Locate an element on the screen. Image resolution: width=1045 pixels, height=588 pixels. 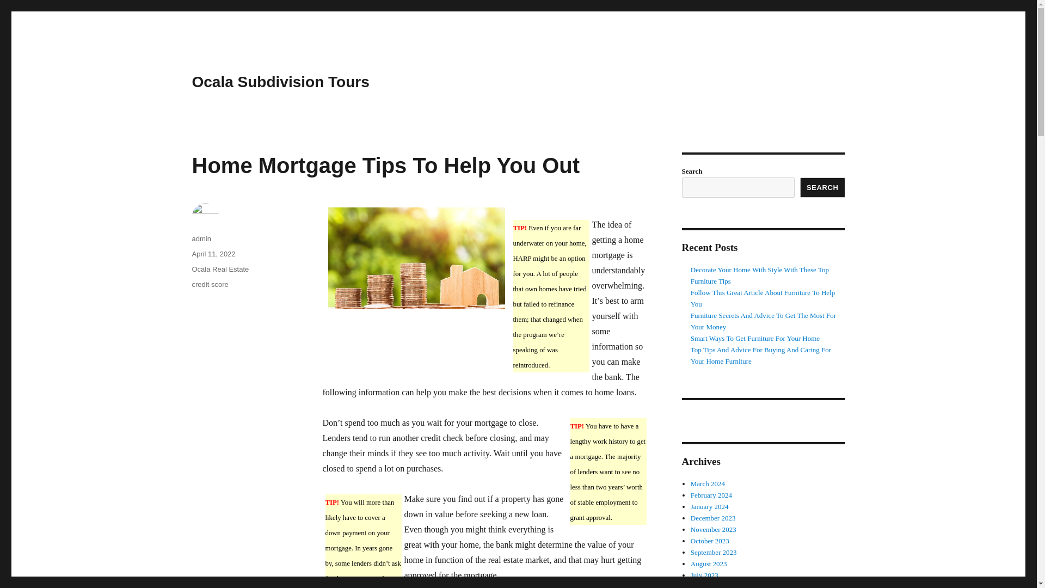
April 11, 2022 is located at coordinates (213, 254).